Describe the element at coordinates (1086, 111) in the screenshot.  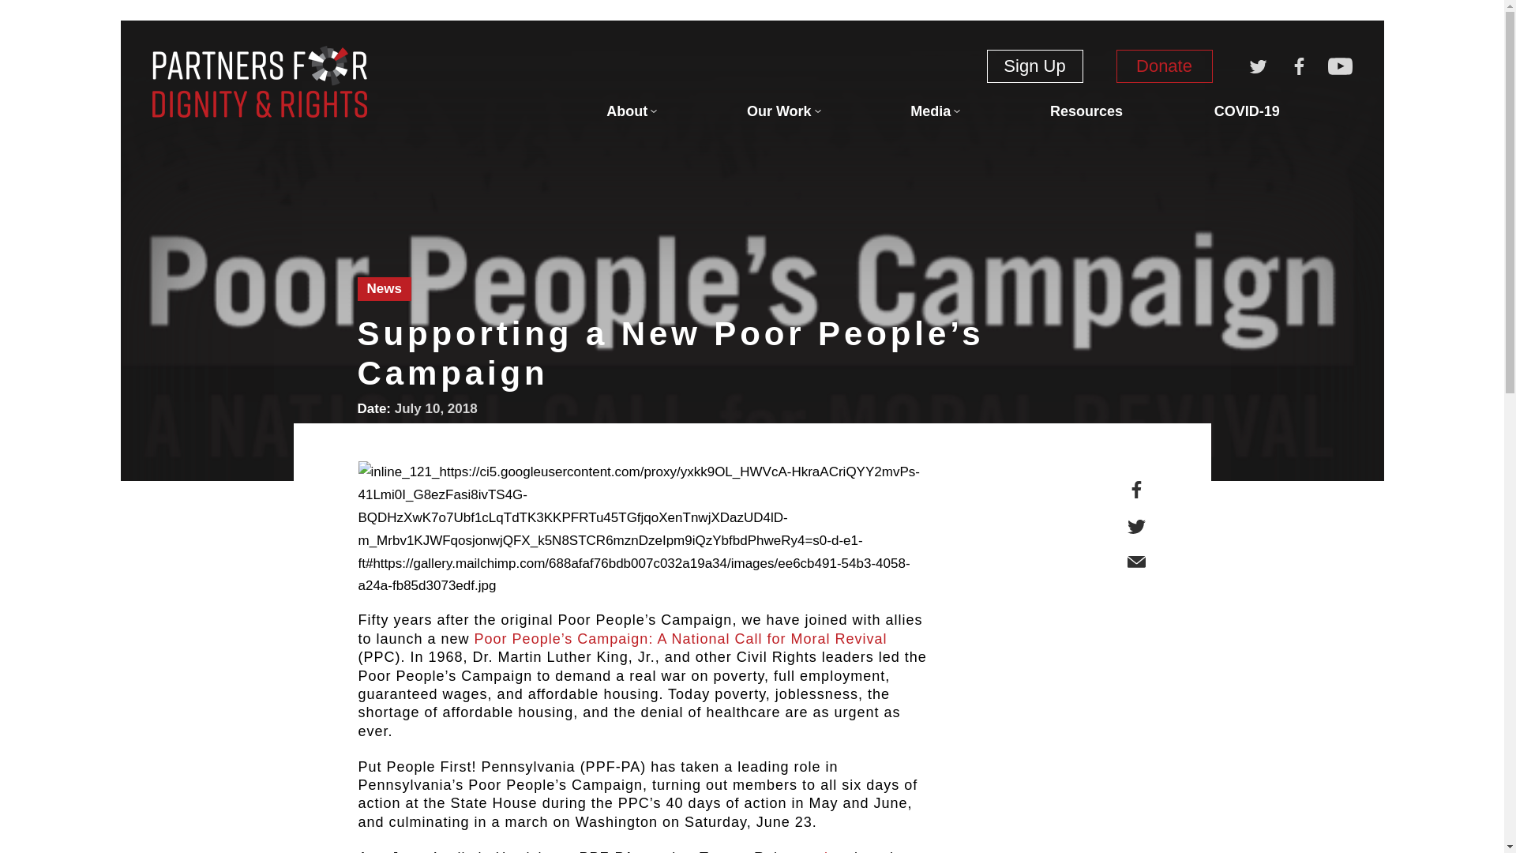
I see `Resources` at that location.